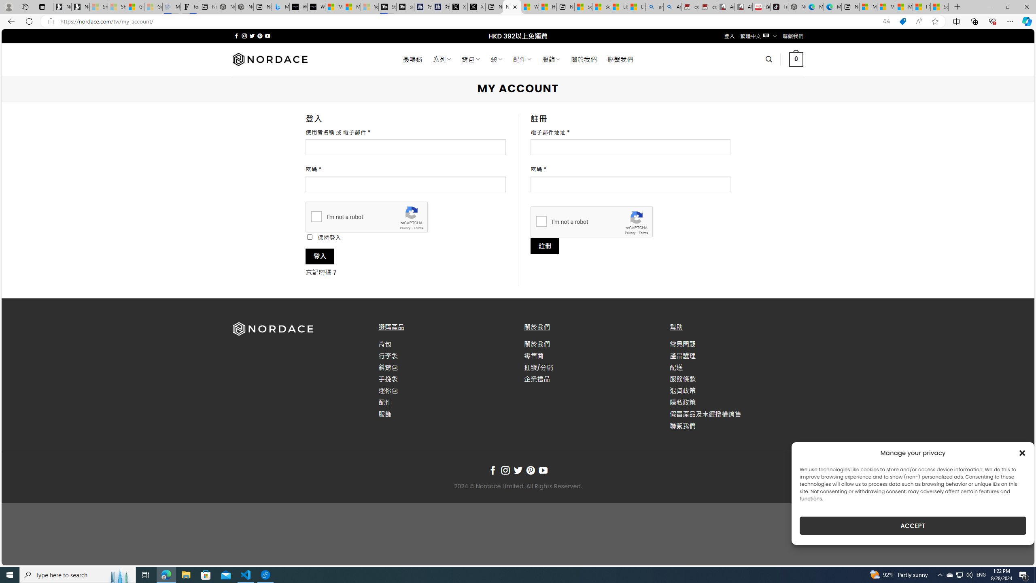 The image size is (1036, 583). What do you see at coordinates (530, 7) in the screenshot?
I see `Wildlife - MSN` at bounding box center [530, 7].